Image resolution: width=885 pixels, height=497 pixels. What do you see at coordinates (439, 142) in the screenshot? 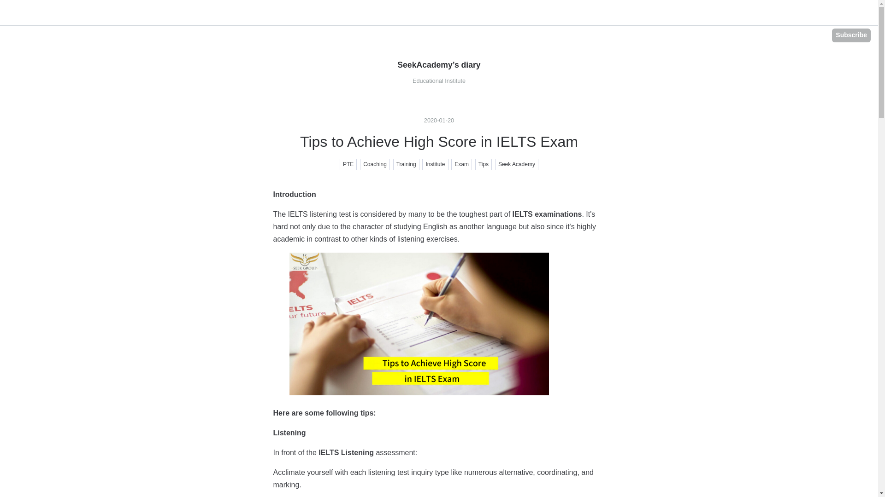
I see `Tips to Achieve High Score in IELTS Exam` at bounding box center [439, 142].